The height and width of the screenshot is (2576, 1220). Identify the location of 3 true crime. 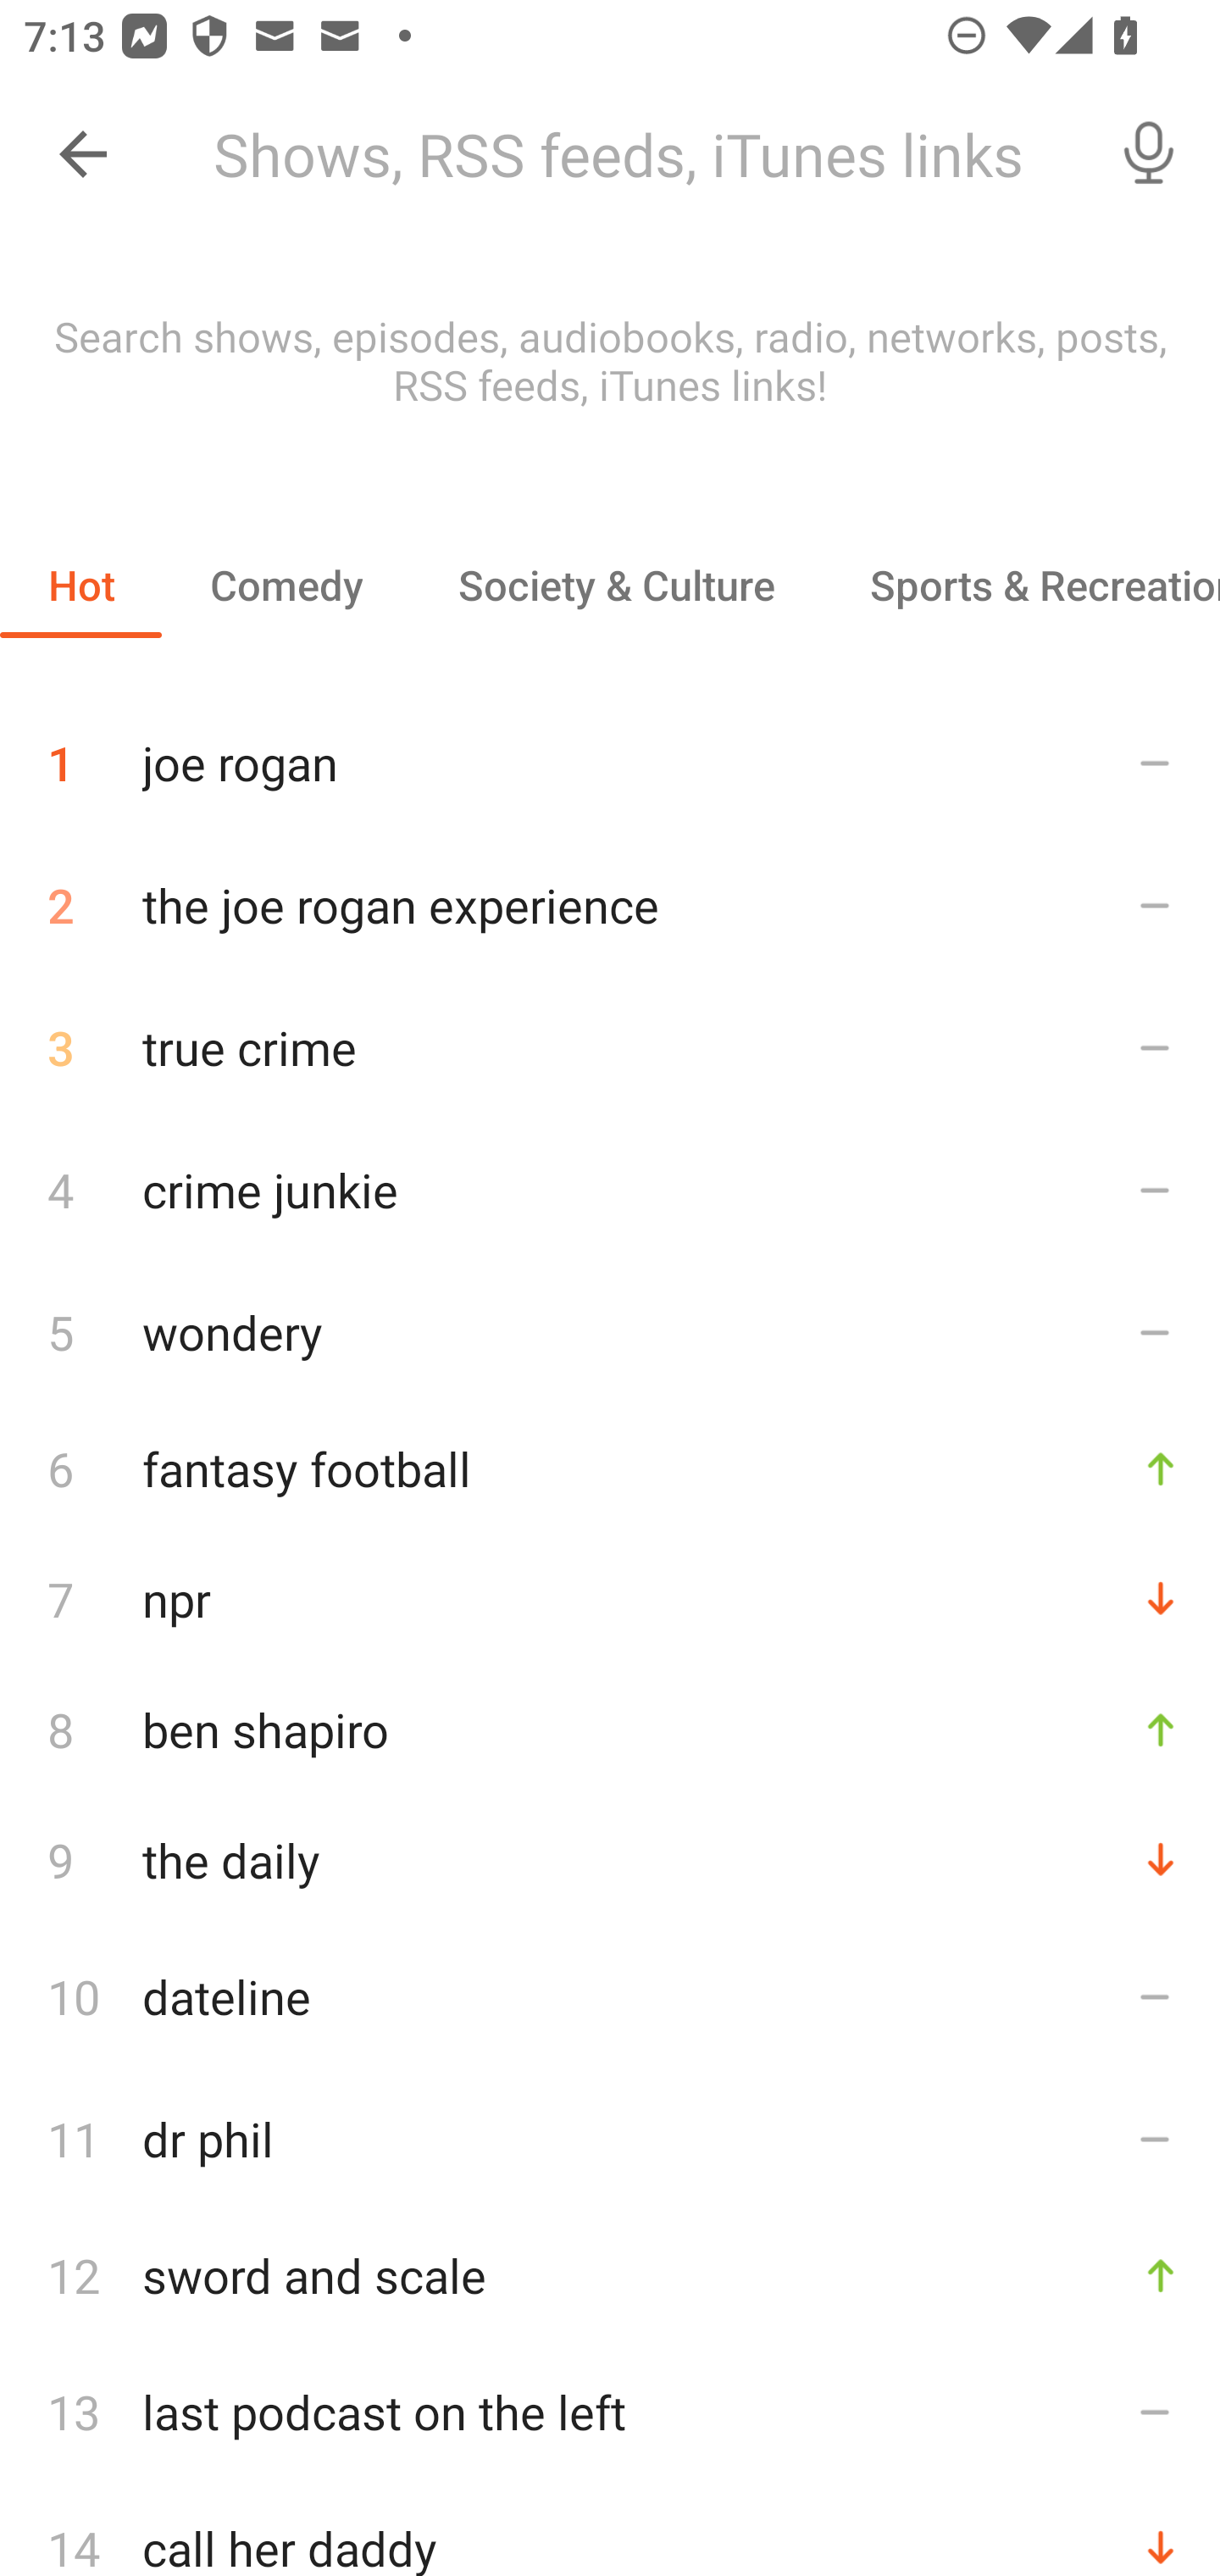
(610, 1047).